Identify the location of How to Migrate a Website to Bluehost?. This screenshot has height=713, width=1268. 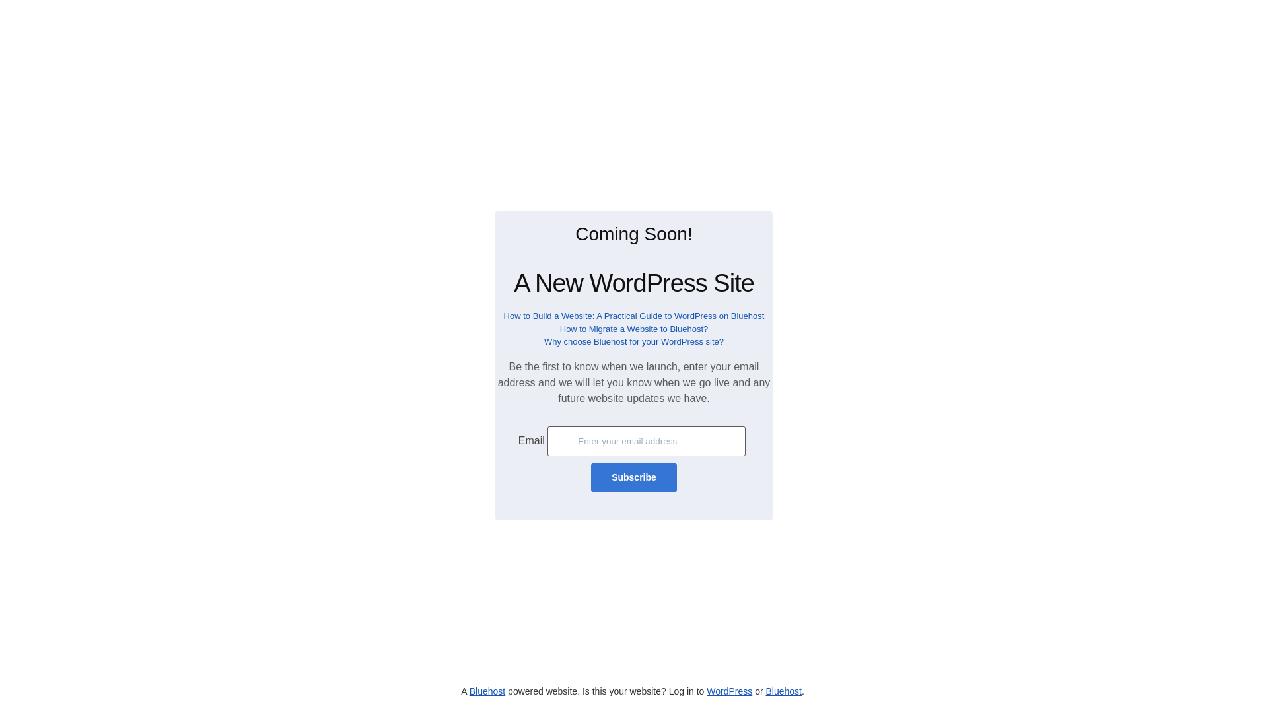
(634, 329).